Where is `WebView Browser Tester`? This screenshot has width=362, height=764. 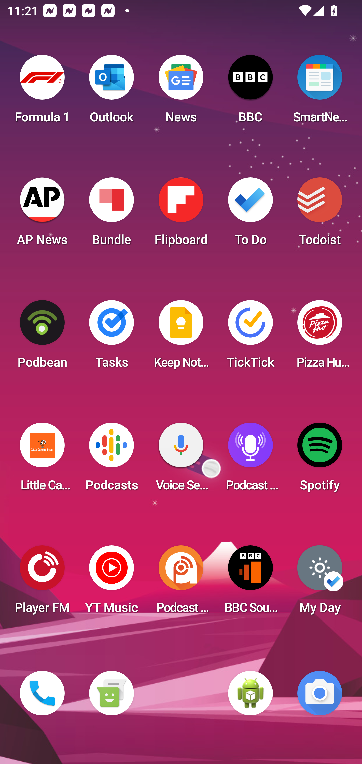
WebView Browser Tester is located at coordinates (250, 693).